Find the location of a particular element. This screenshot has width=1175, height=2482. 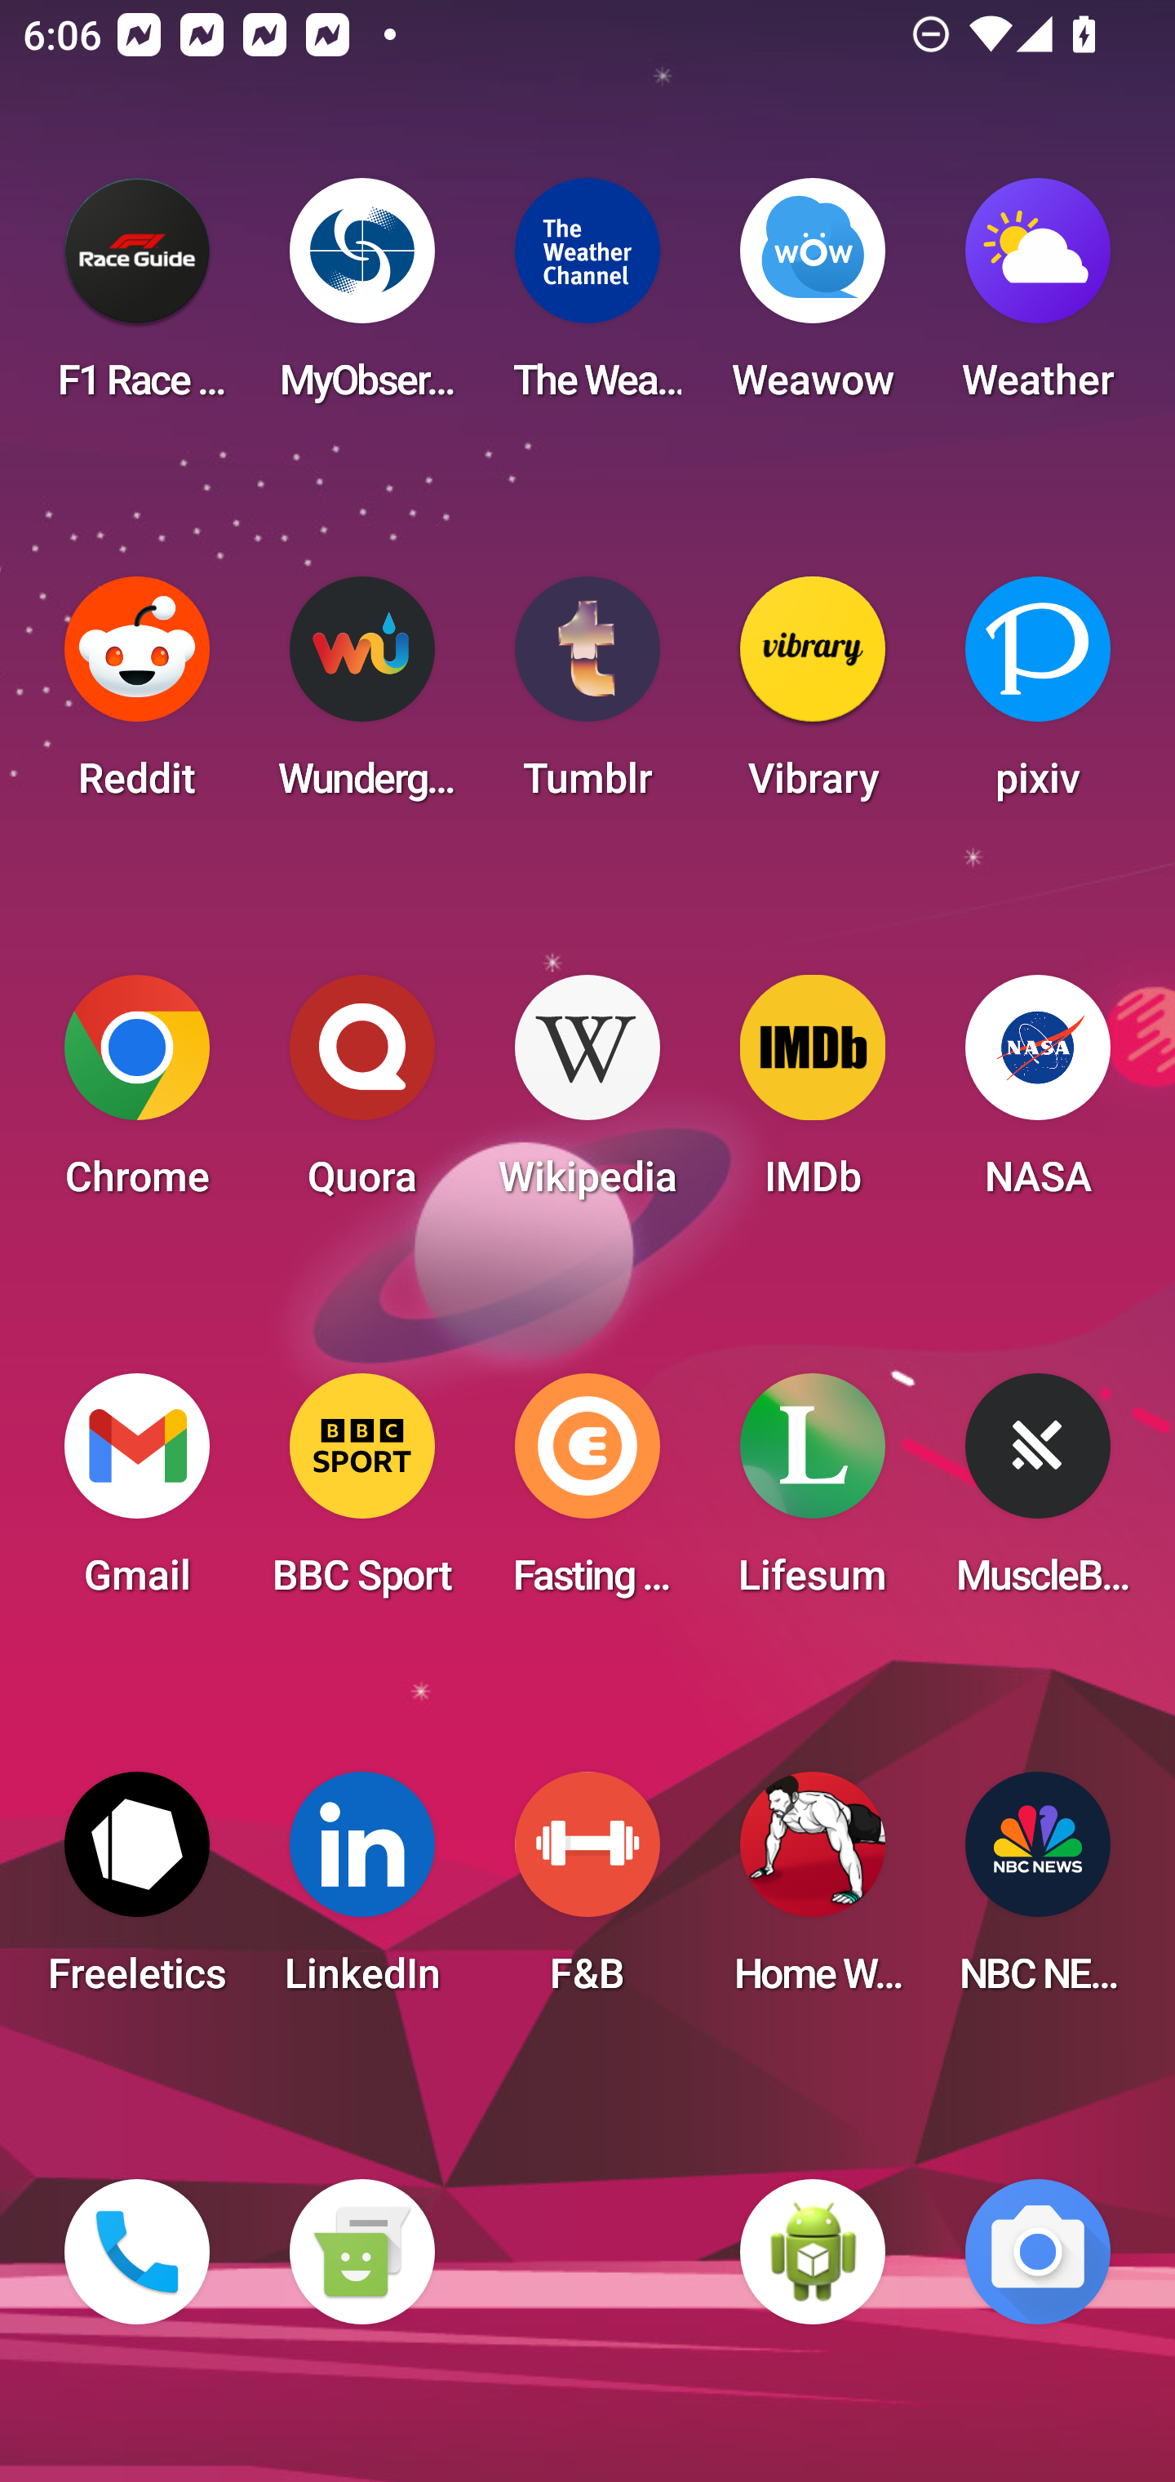

Lifesum is located at coordinates (813, 1494).